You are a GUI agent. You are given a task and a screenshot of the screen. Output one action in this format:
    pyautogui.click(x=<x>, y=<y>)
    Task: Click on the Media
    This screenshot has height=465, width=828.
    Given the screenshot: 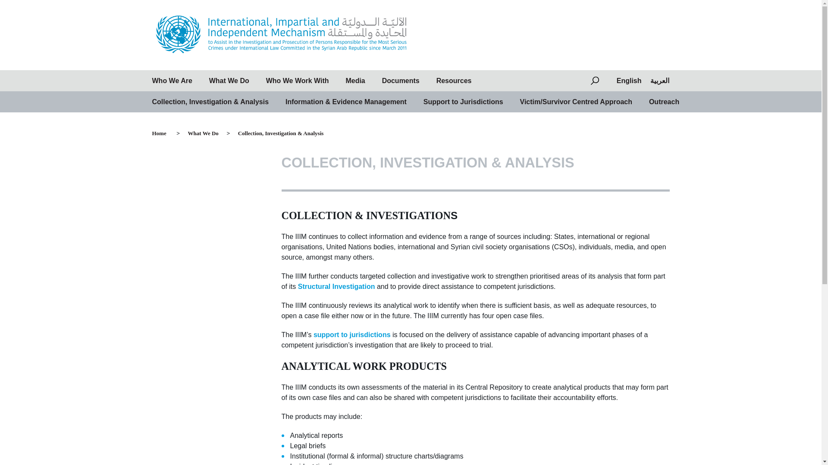 What is the action you would take?
    pyautogui.click(x=355, y=81)
    